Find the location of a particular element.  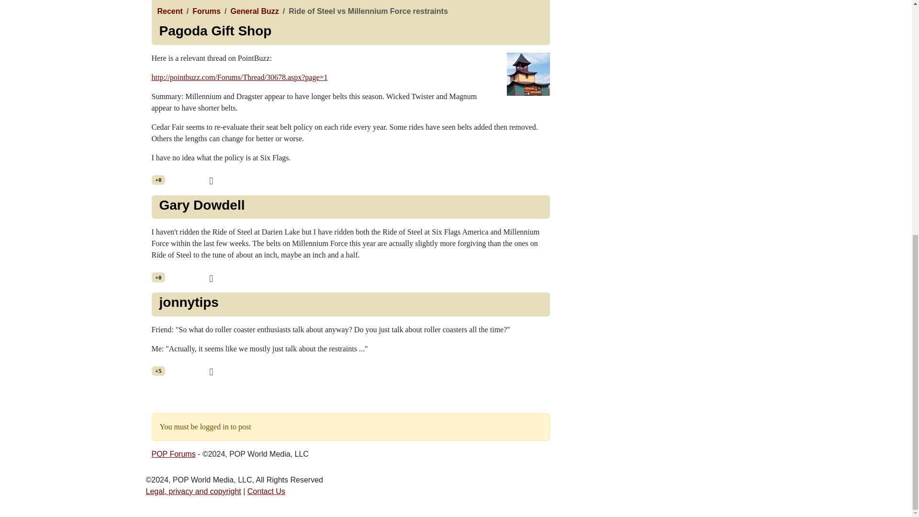

Contact Us is located at coordinates (266, 491).